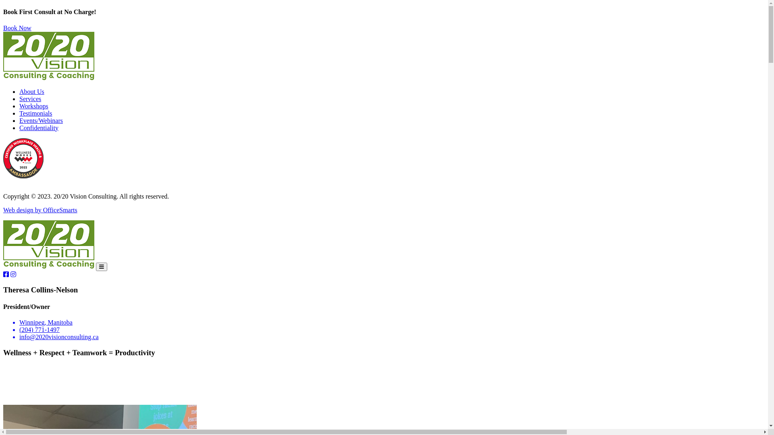  I want to click on info@2020visionconsulting.ca, so click(392, 337).